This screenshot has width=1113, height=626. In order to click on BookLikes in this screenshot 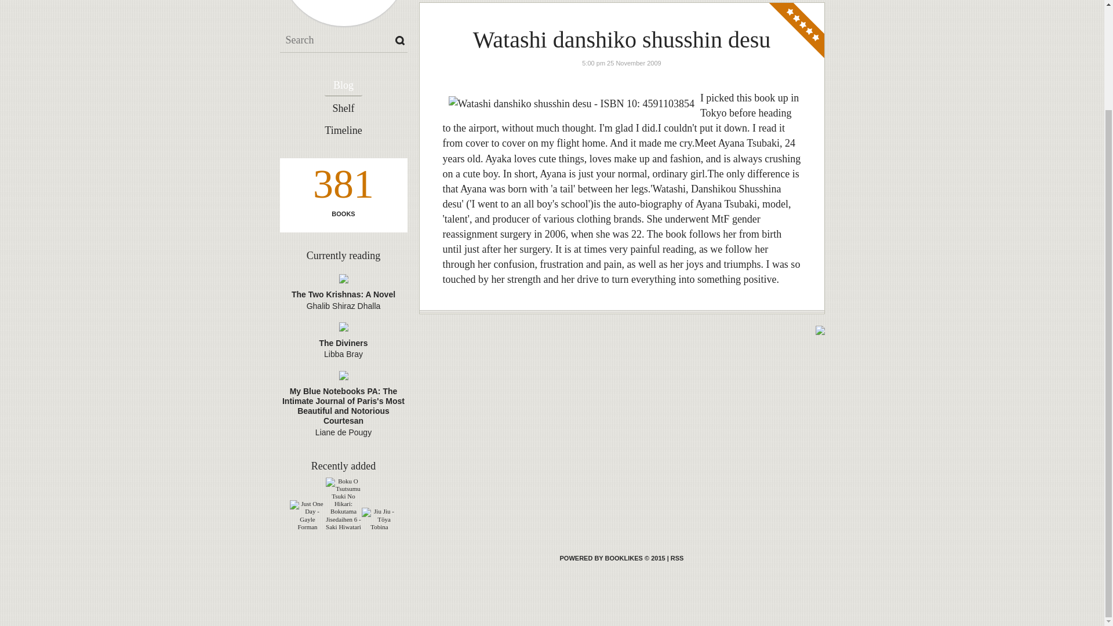, I will do `click(612, 558)`.